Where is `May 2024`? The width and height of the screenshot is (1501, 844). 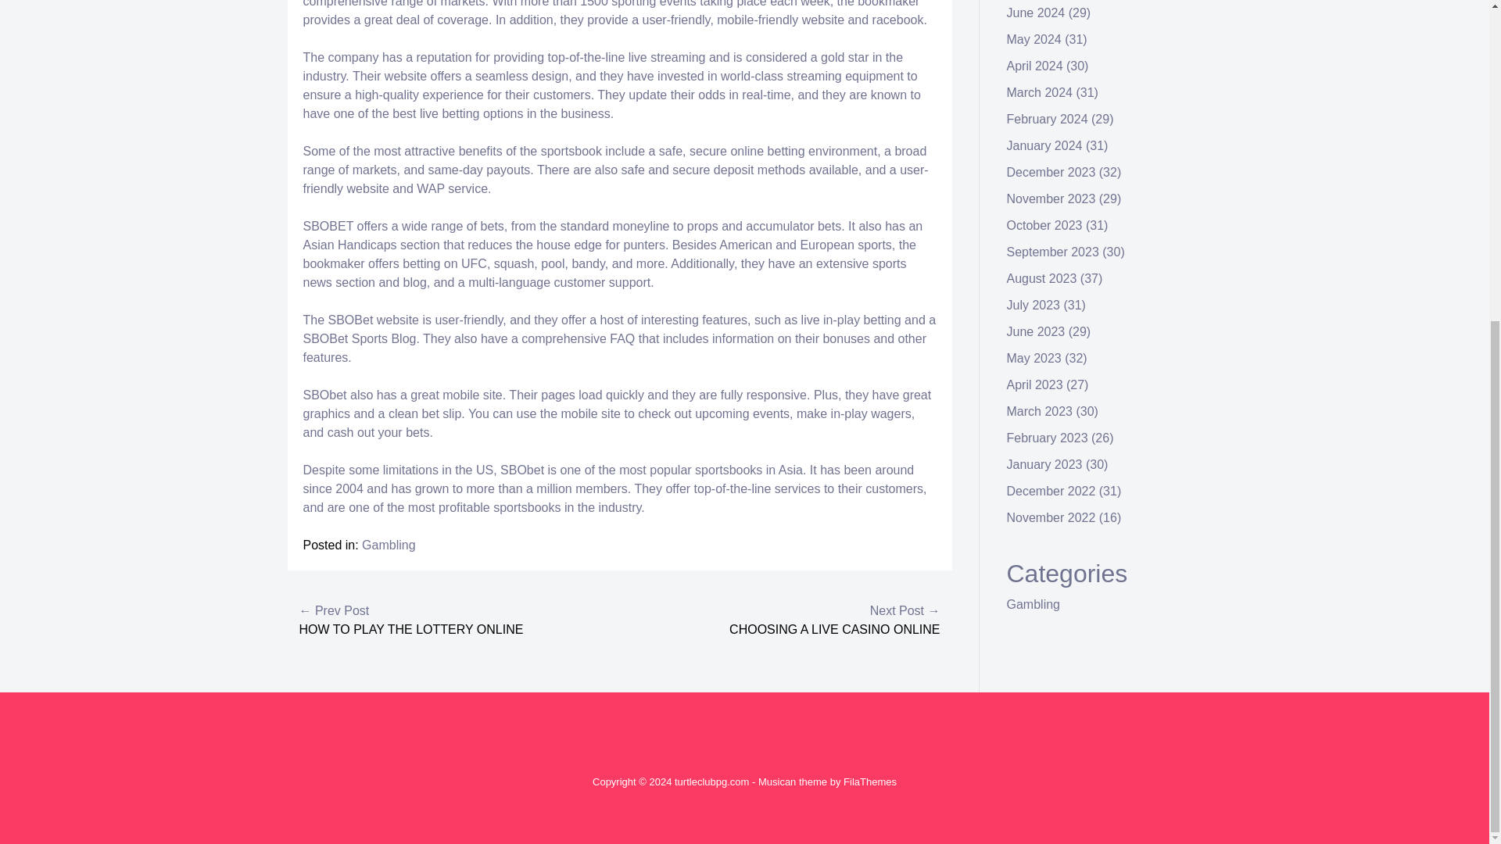 May 2024 is located at coordinates (1034, 39).